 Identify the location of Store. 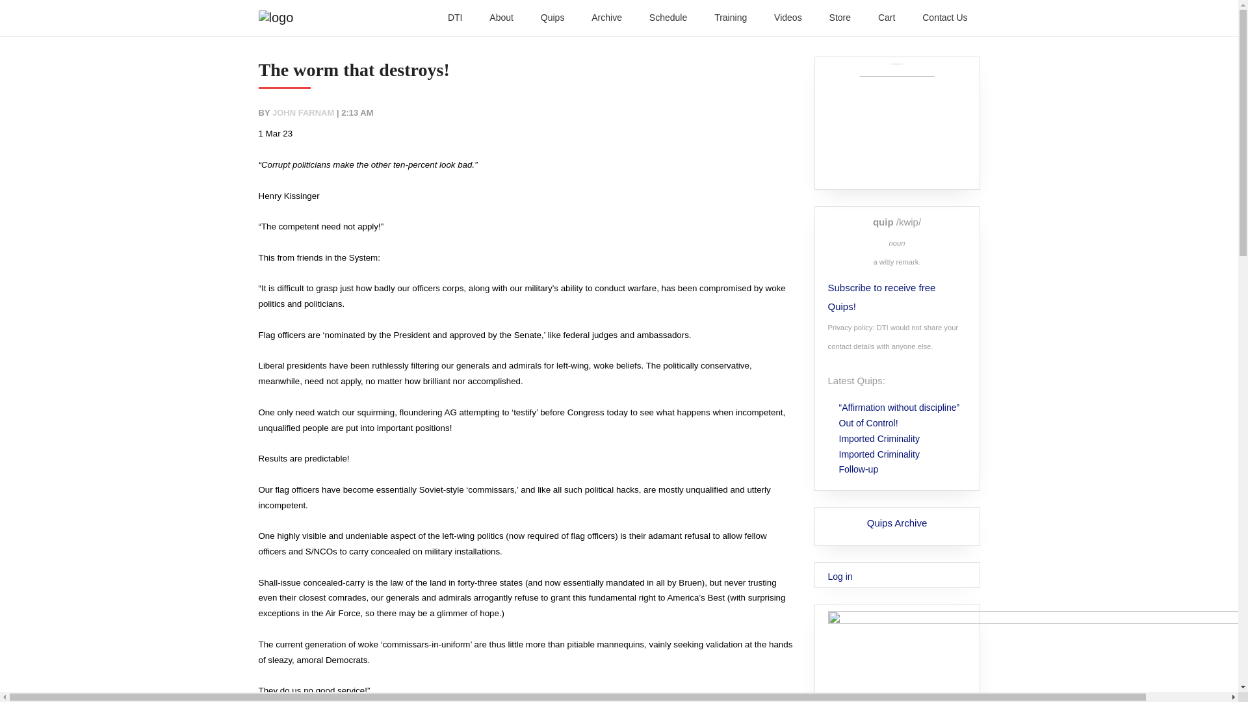
(840, 18).